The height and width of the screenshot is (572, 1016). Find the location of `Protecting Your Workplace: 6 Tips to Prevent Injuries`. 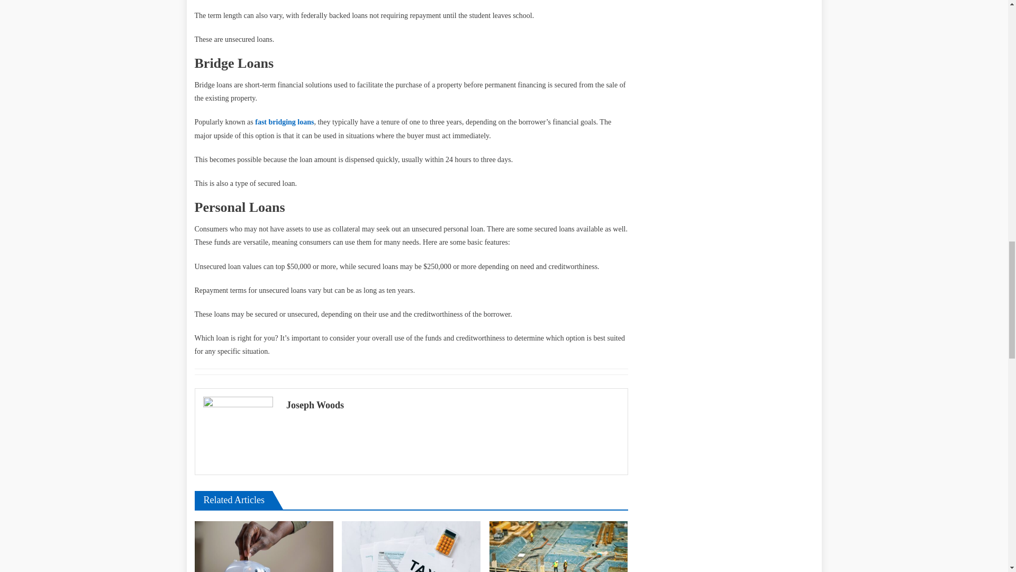

Protecting Your Workplace: 6 Tips to Prevent Injuries is located at coordinates (559, 547).